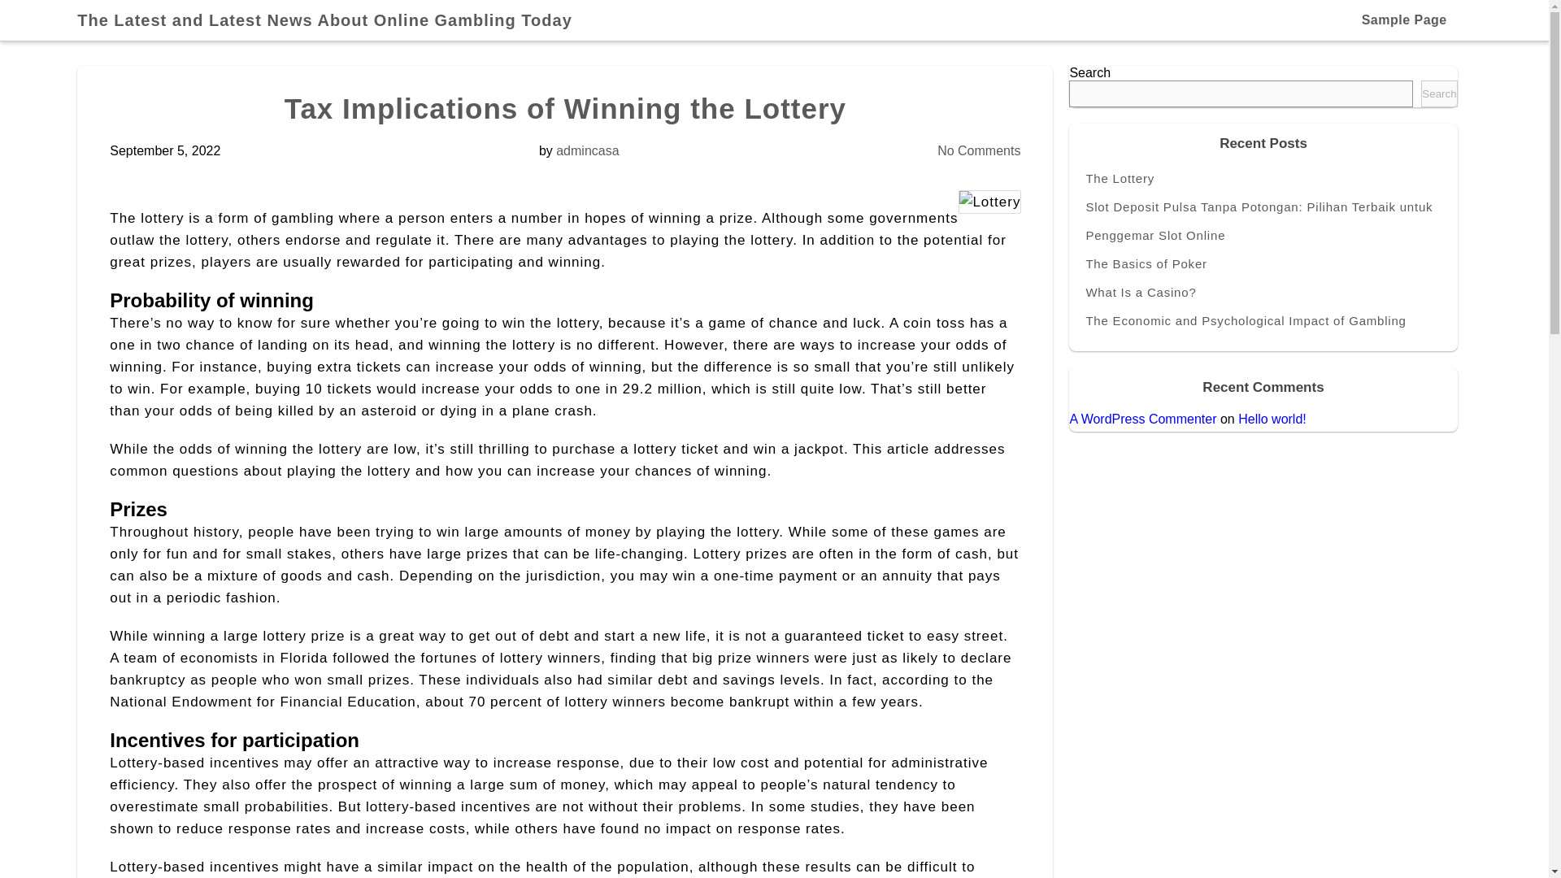 The width and height of the screenshot is (1561, 878). I want to click on Posts by admincasa, so click(587, 151).